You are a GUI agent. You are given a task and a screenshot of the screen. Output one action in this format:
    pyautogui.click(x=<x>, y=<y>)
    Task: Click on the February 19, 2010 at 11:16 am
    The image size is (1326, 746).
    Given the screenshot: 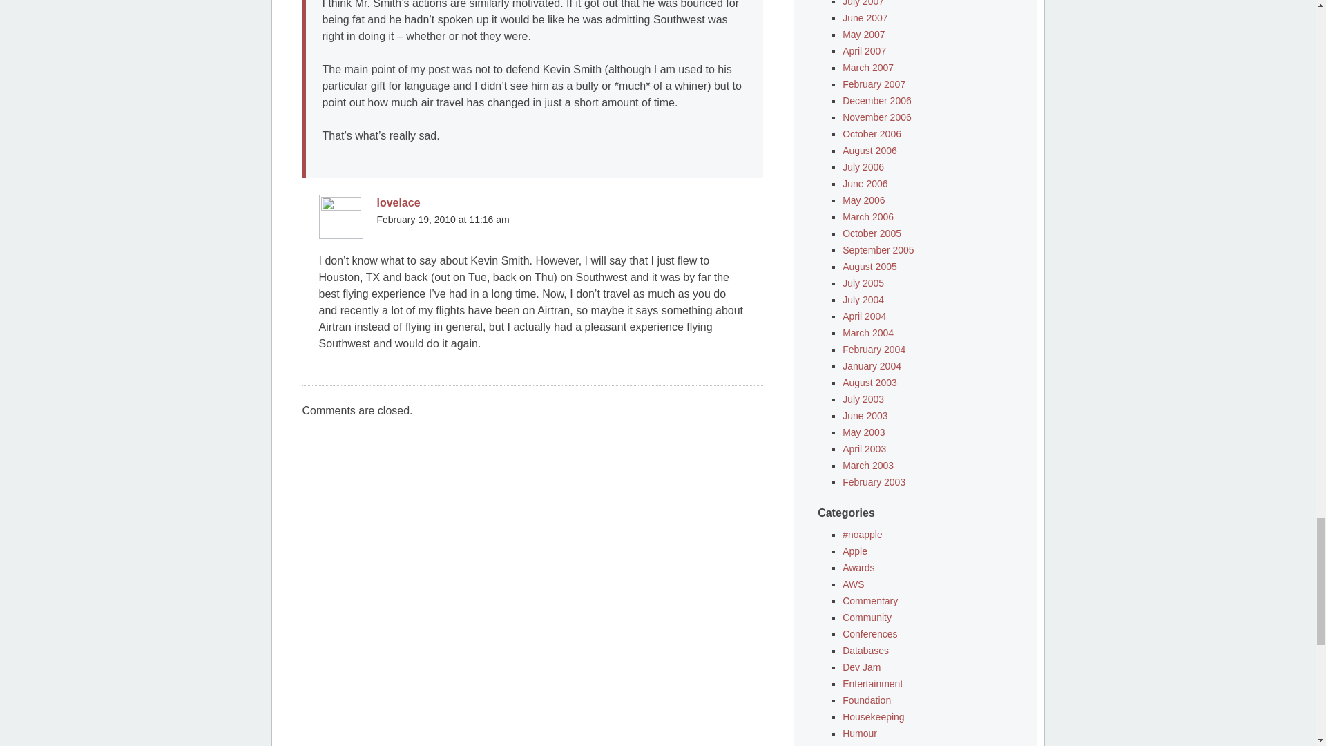 What is the action you would take?
    pyautogui.click(x=443, y=220)
    